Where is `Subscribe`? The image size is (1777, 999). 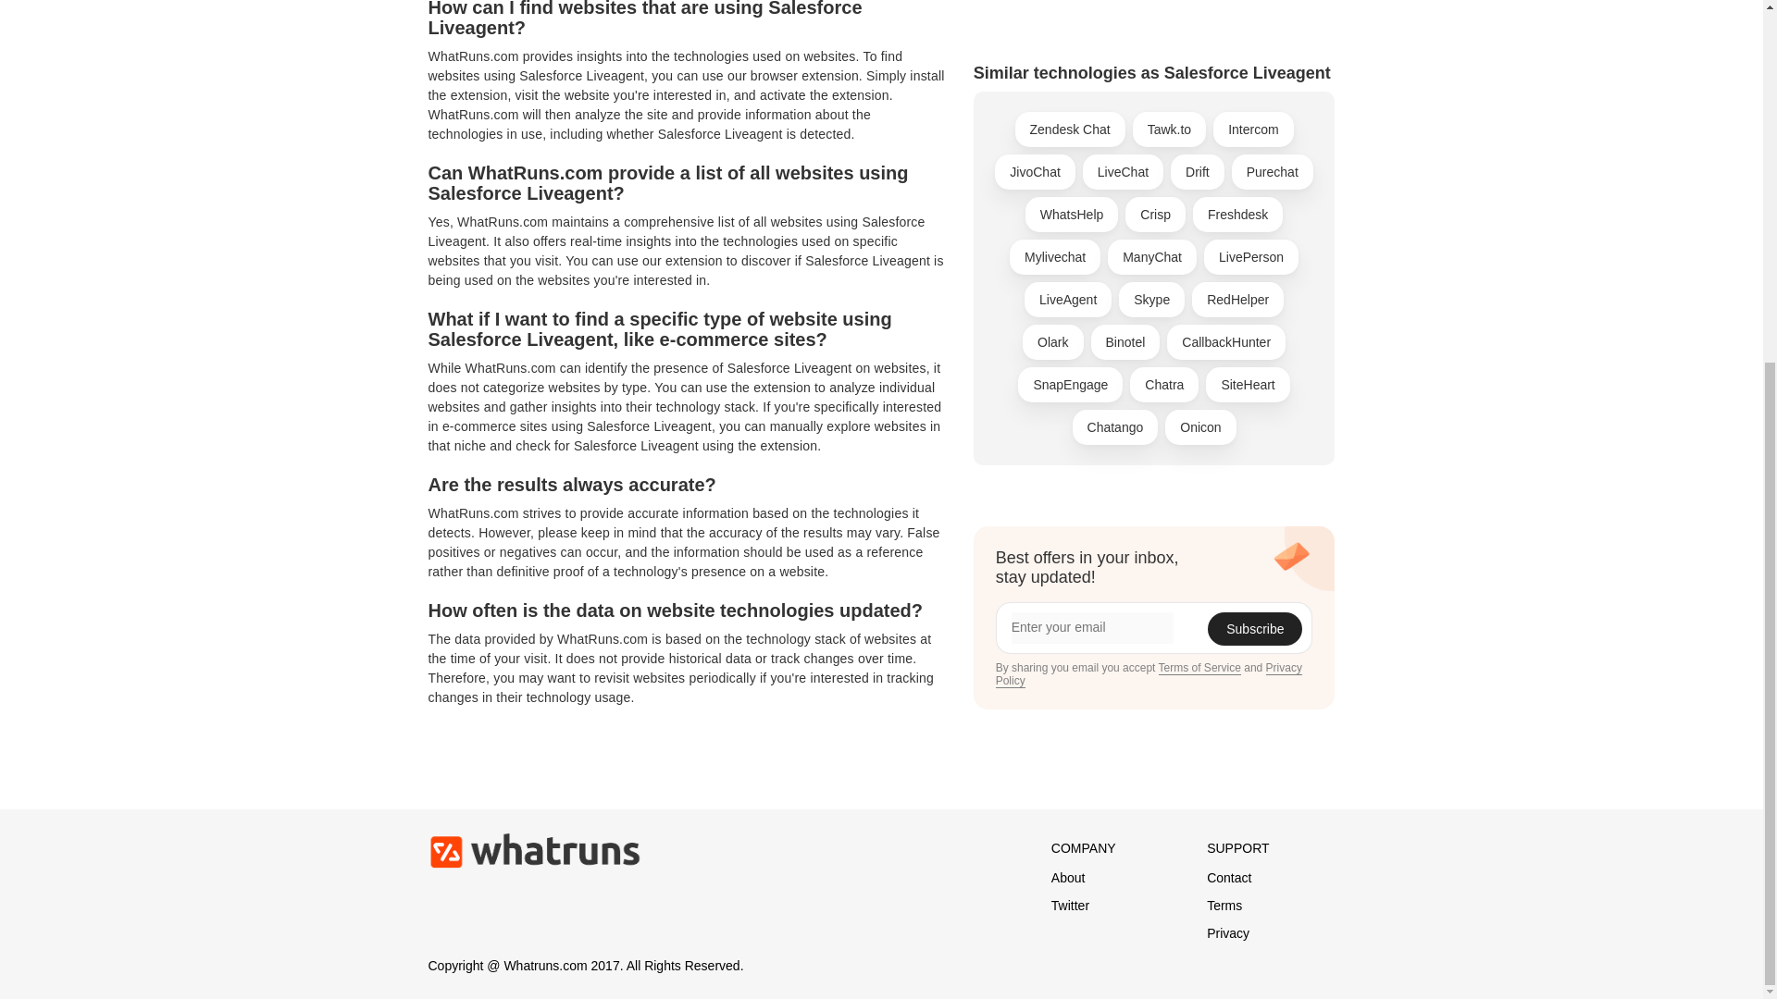
Subscribe is located at coordinates (1255, 239).